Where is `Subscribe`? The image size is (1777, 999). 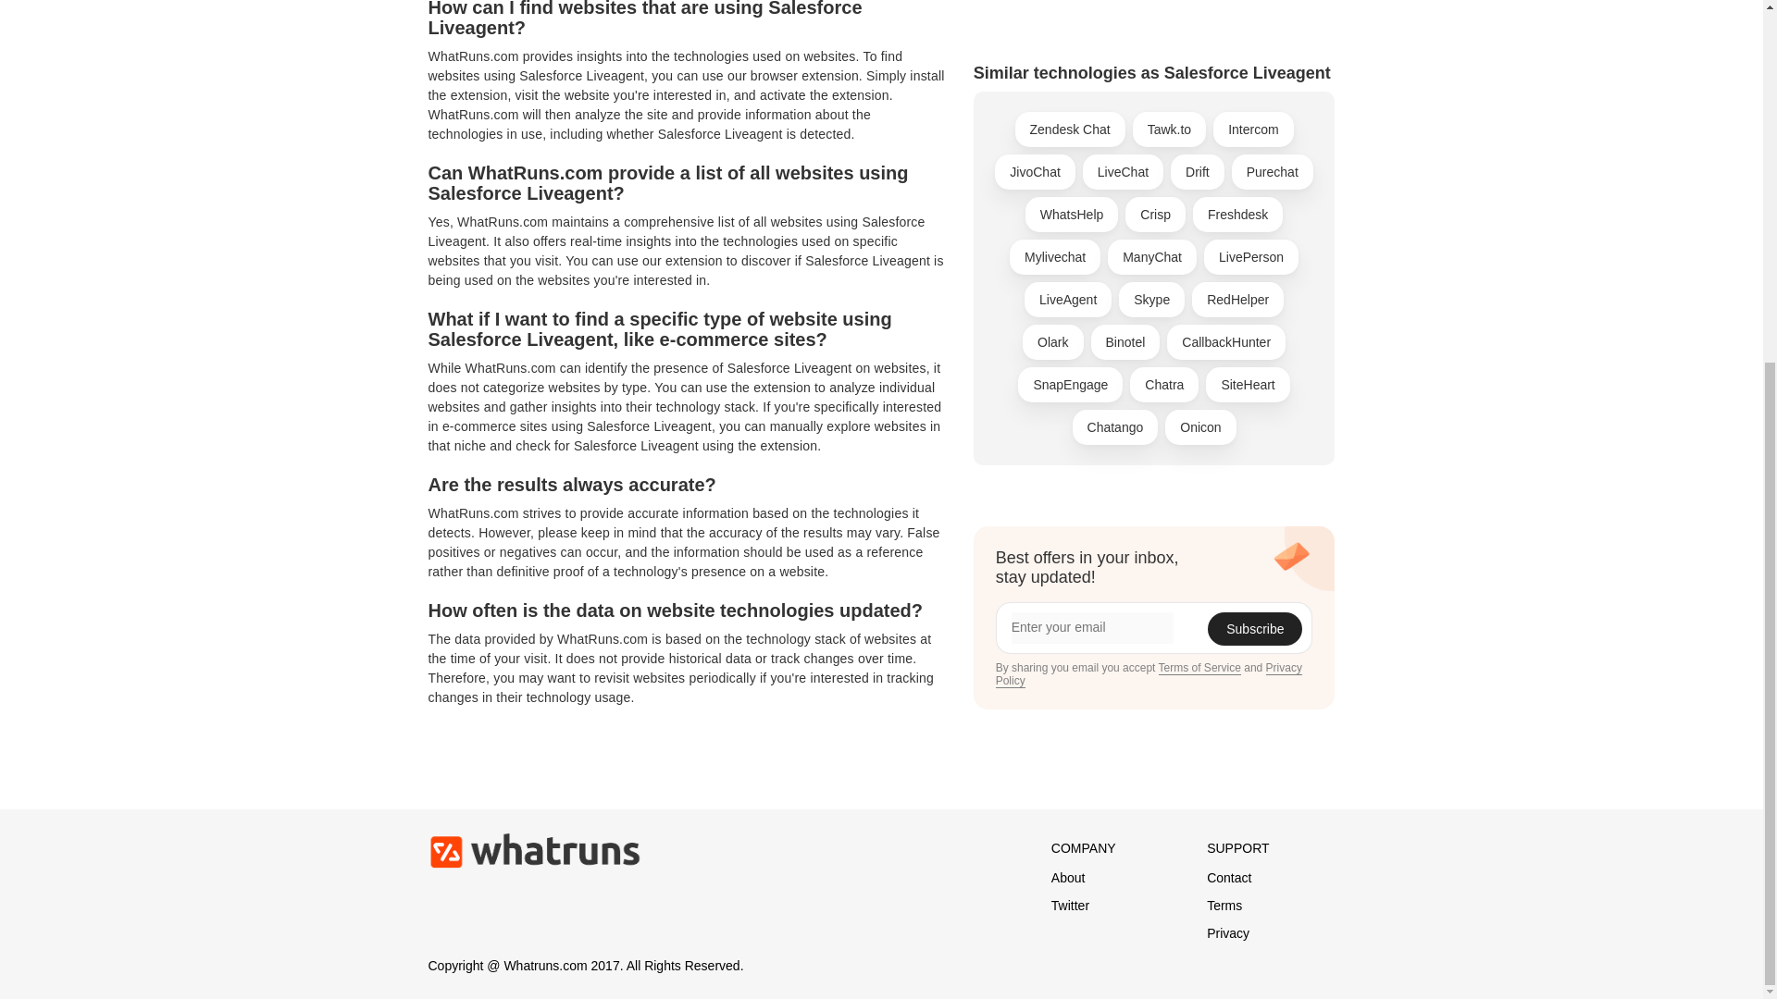
Subscribe is located at coordinates (1255, 239).